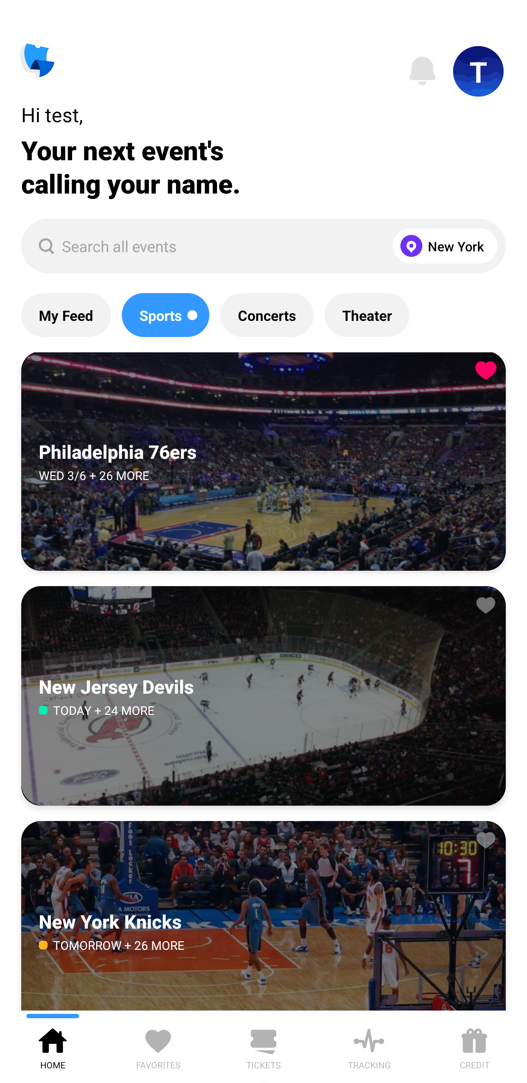 This screenshot has height=1083, width=527. I want to click on FAVORITES, so click(158, 1046).